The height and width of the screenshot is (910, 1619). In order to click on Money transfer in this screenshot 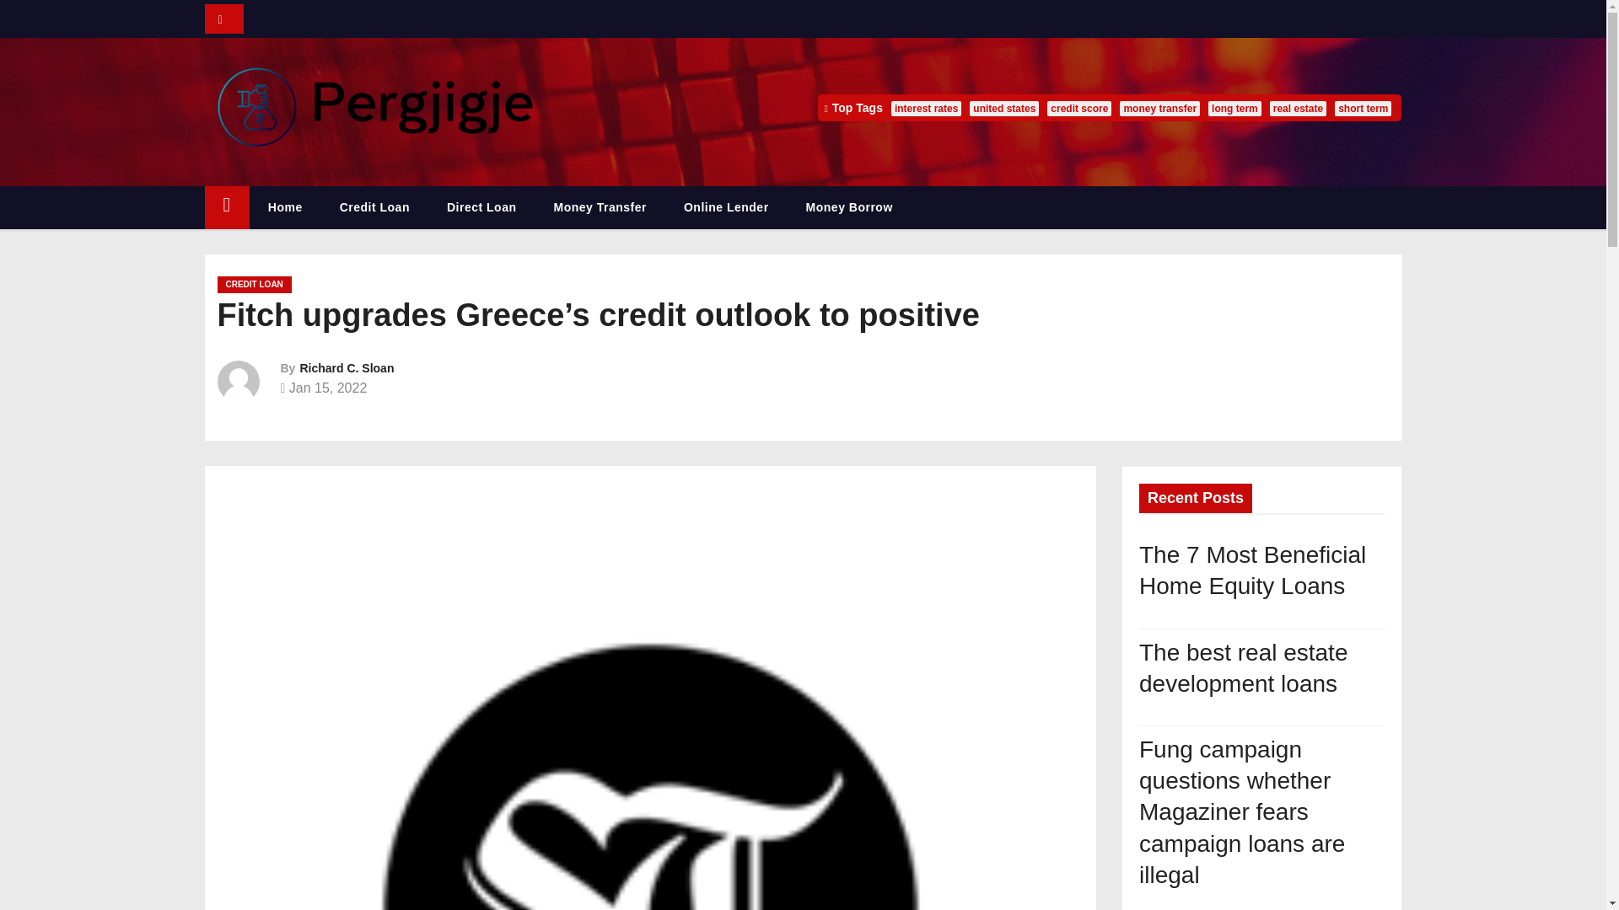, I will do `click(599, 207)`.